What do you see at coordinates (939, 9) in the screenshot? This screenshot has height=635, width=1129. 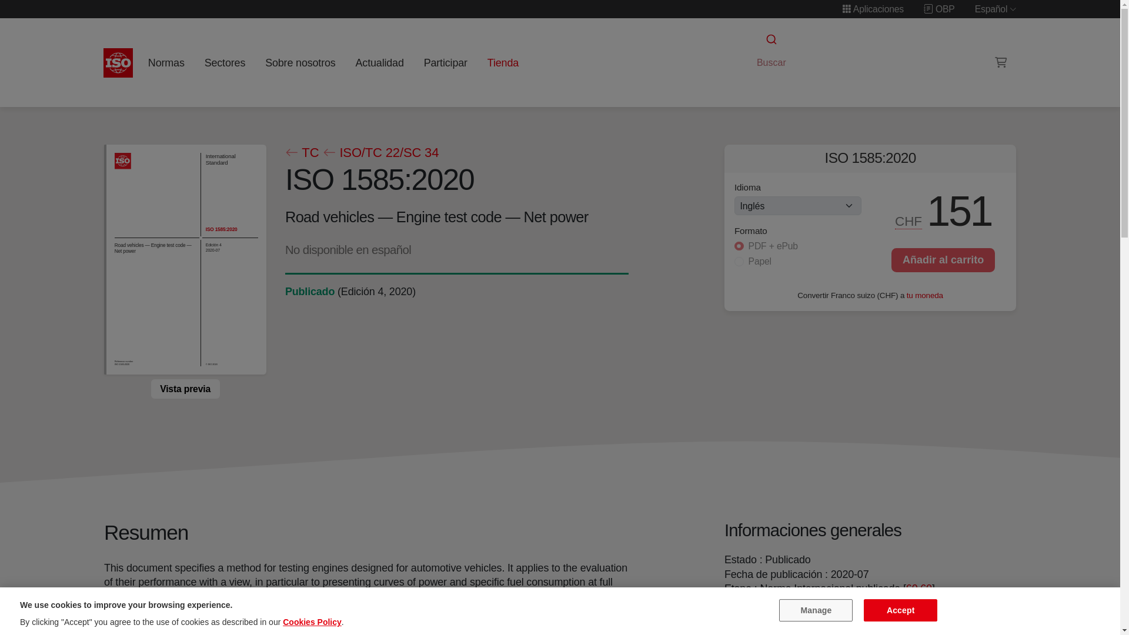 I see ` OBP` at bounding box center [939, 9].